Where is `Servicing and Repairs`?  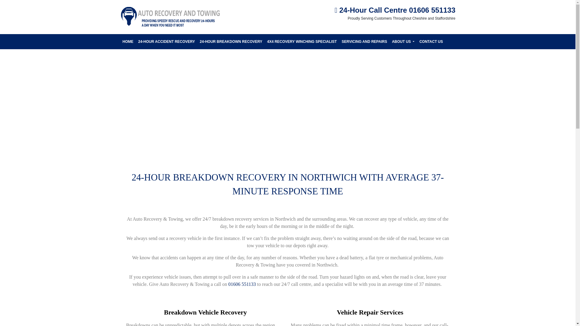 Servicing and Repairs is located at coordinates (364, 42).